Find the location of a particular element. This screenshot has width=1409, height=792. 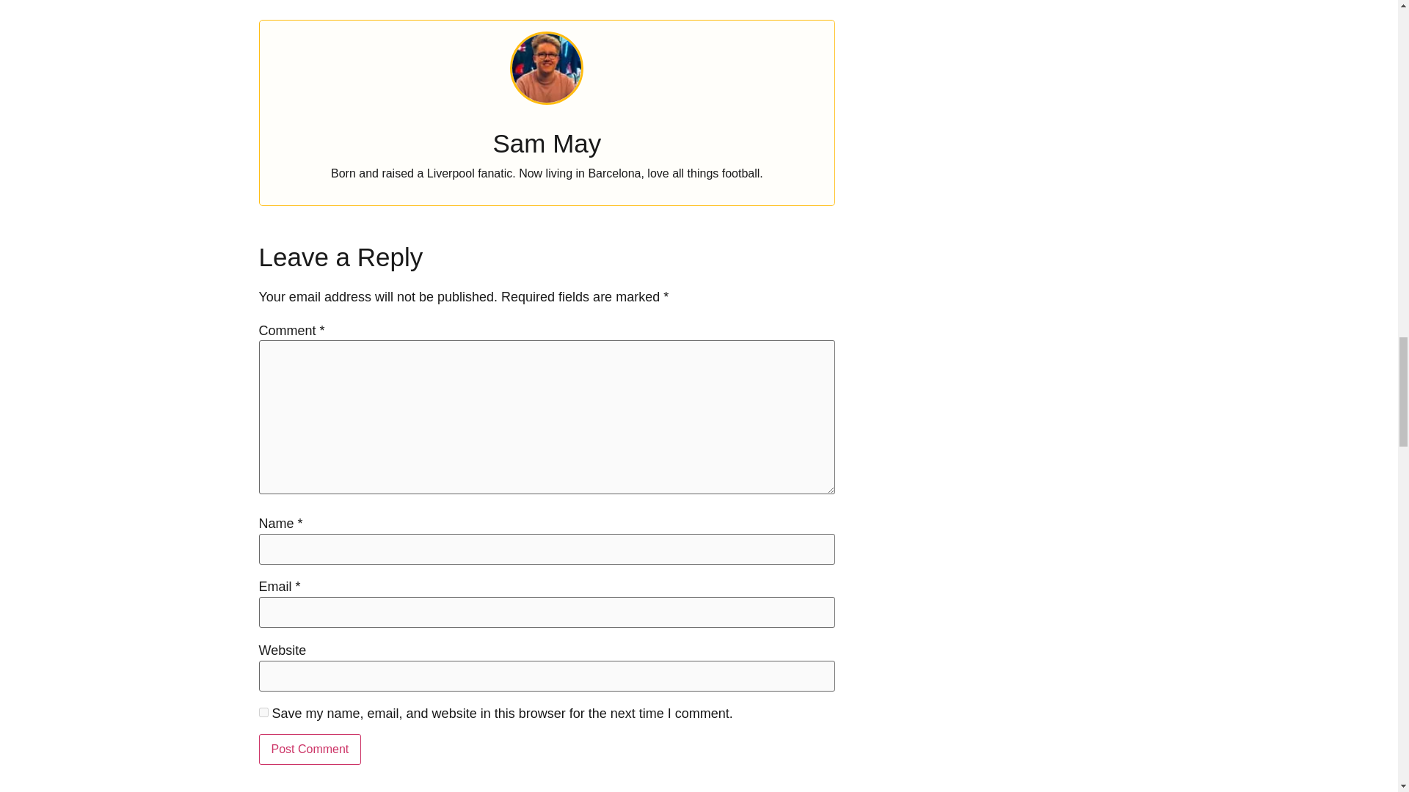

yes is located at coordinates (263, 713).